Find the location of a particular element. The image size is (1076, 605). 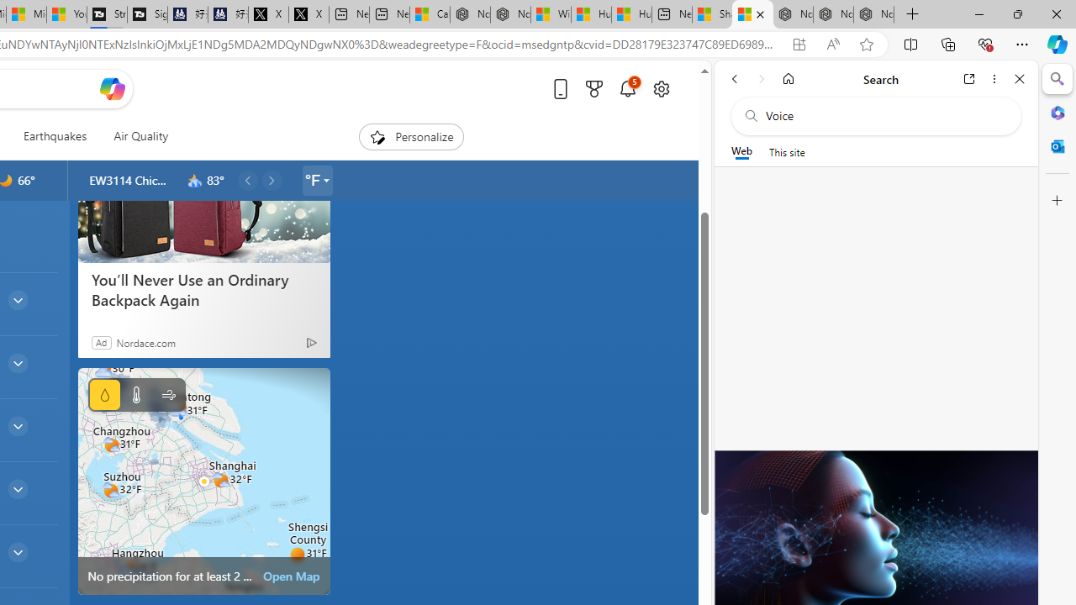

Customize is located at coordinates (1058, 201).